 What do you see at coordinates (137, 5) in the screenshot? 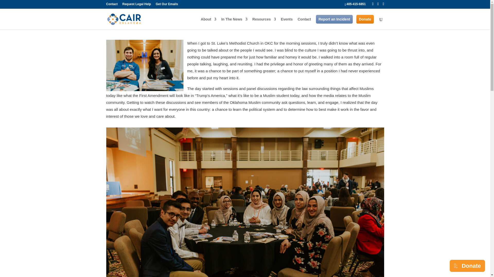
I see `Request Legal Help` at bounding box center [137, 5].